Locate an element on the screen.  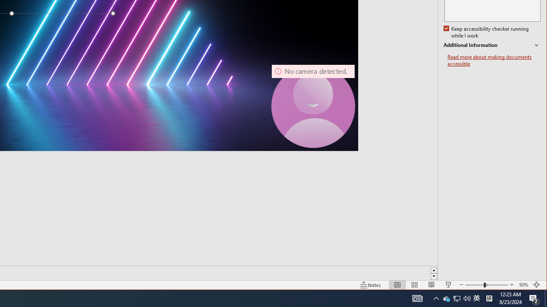
Camera 7, No camera detected. is located at coordinates (313, 106).